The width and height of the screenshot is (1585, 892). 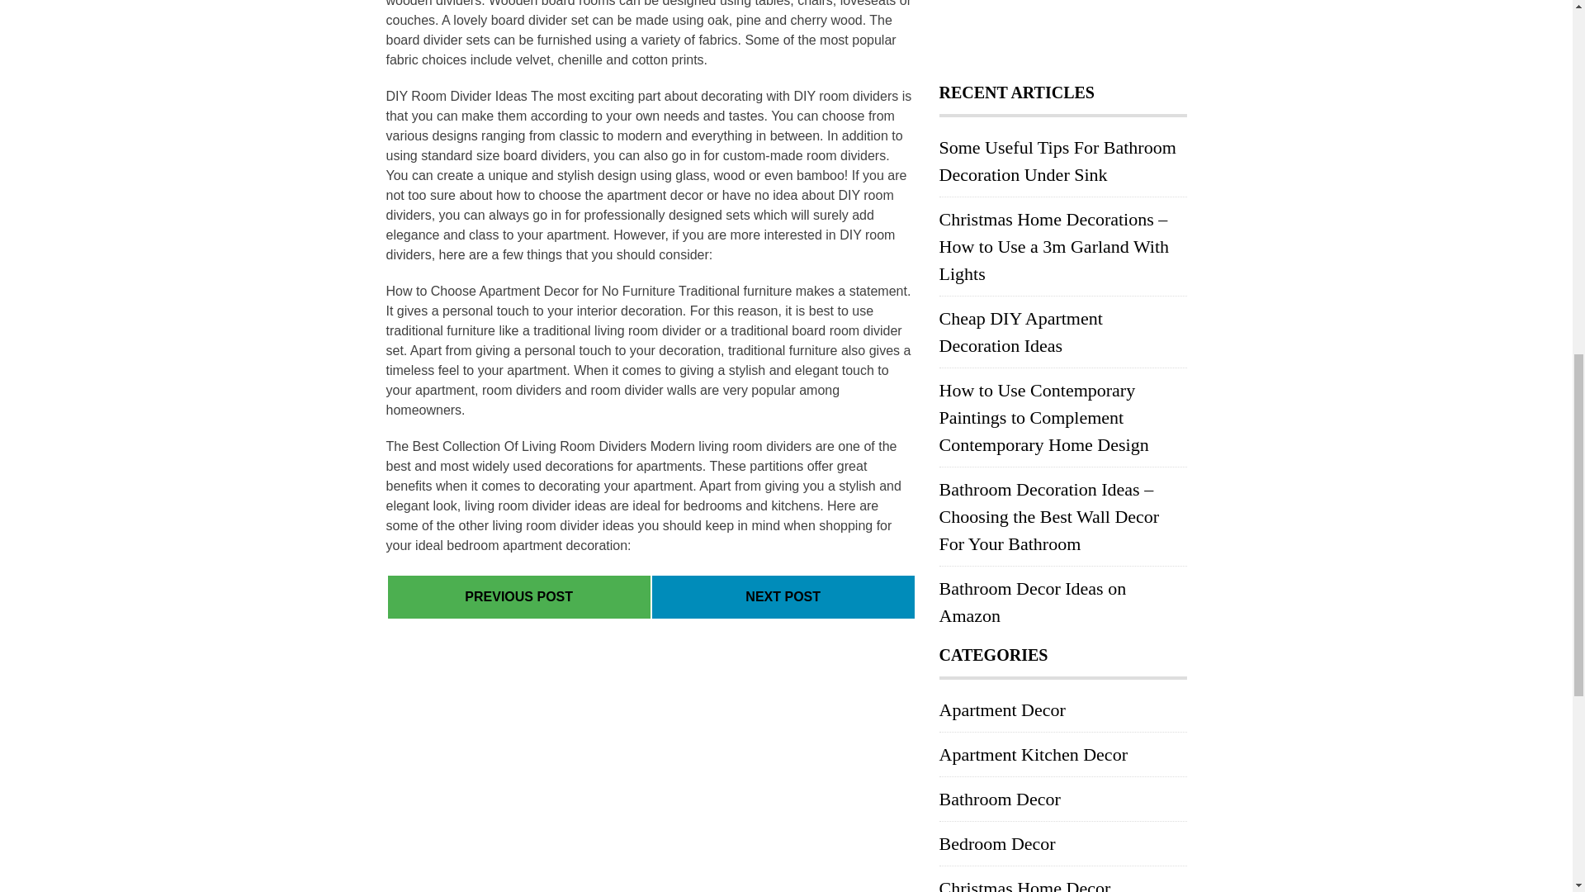 What do you see at coordinates (1002, 709) in the screenshot?
I see `Apartment Decor` at bounding box center [1002, 709].